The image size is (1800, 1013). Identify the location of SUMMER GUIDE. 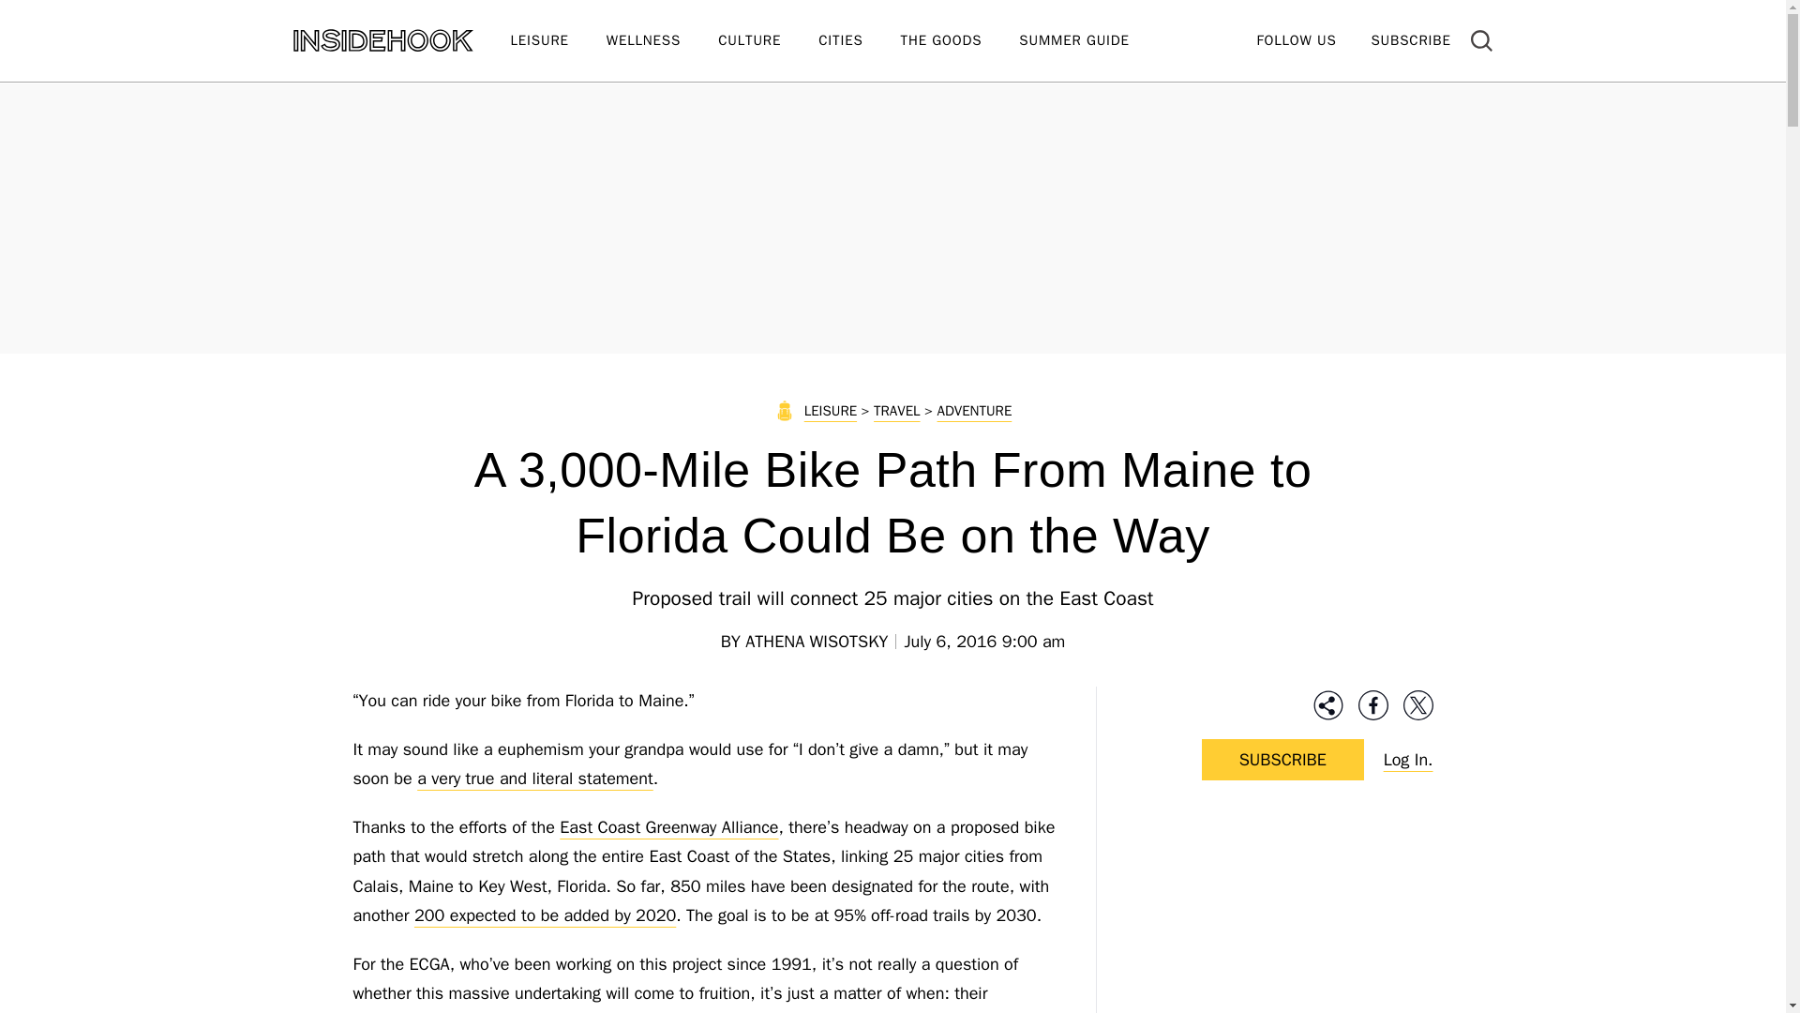
(1092, 41).